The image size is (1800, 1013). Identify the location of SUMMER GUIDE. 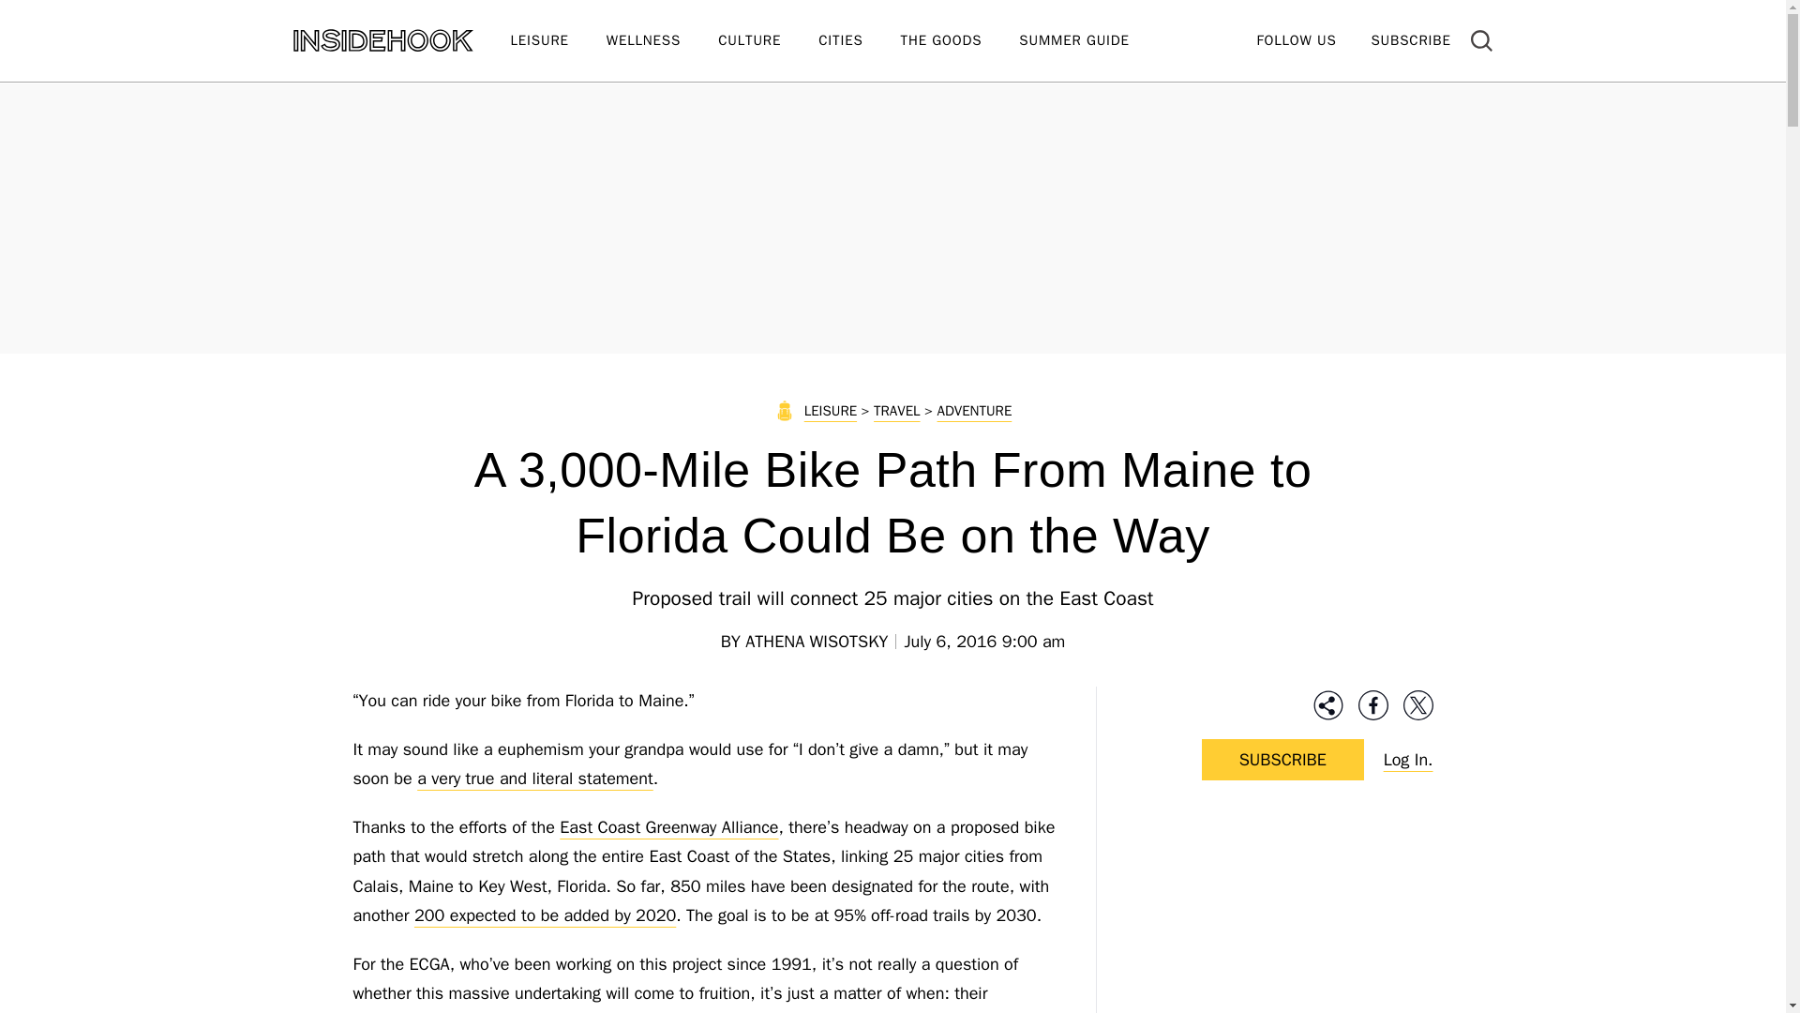
(1092, 41).